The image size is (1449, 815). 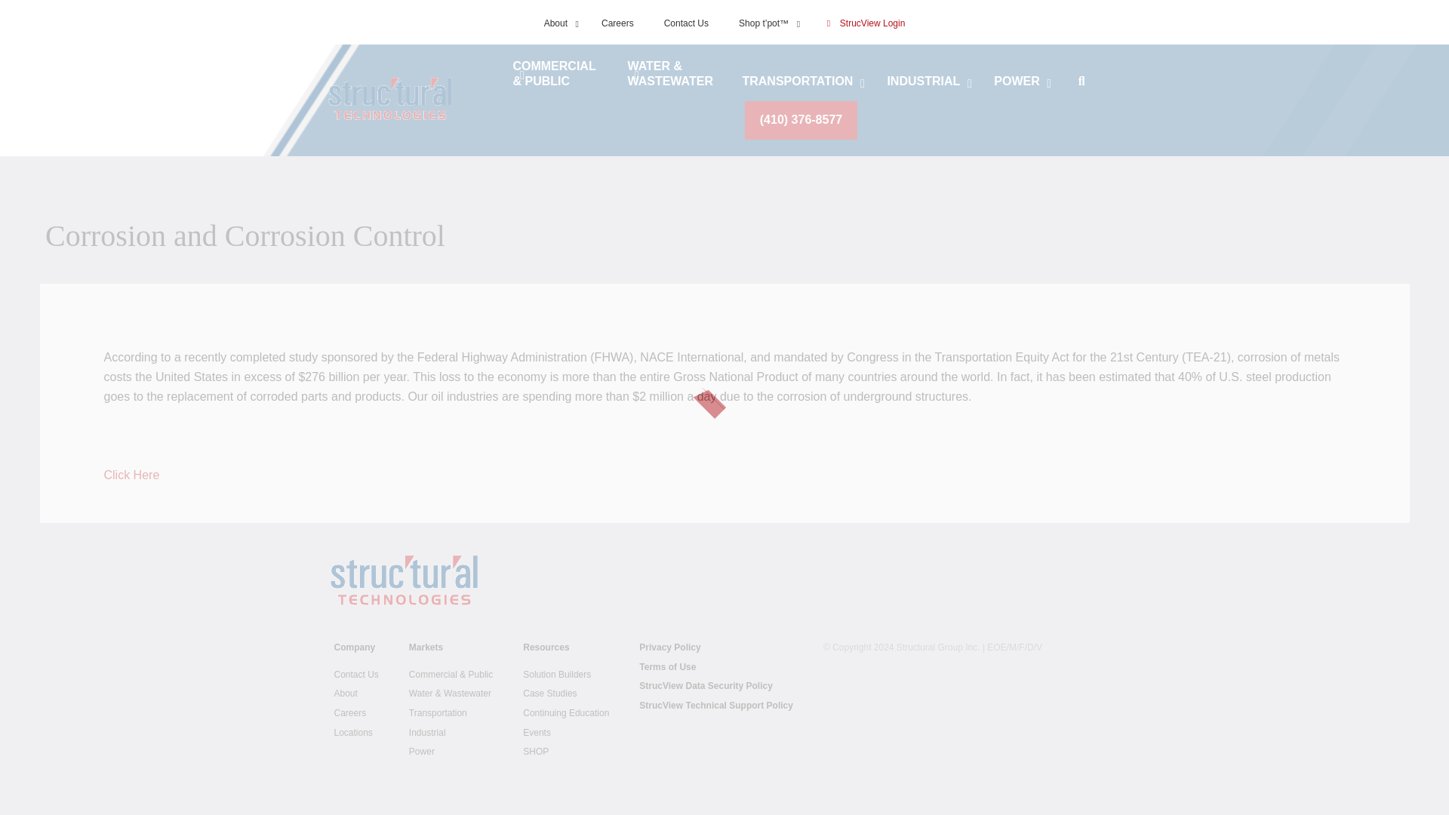 I want to click on Contact Us, so click(x=686, y=24).